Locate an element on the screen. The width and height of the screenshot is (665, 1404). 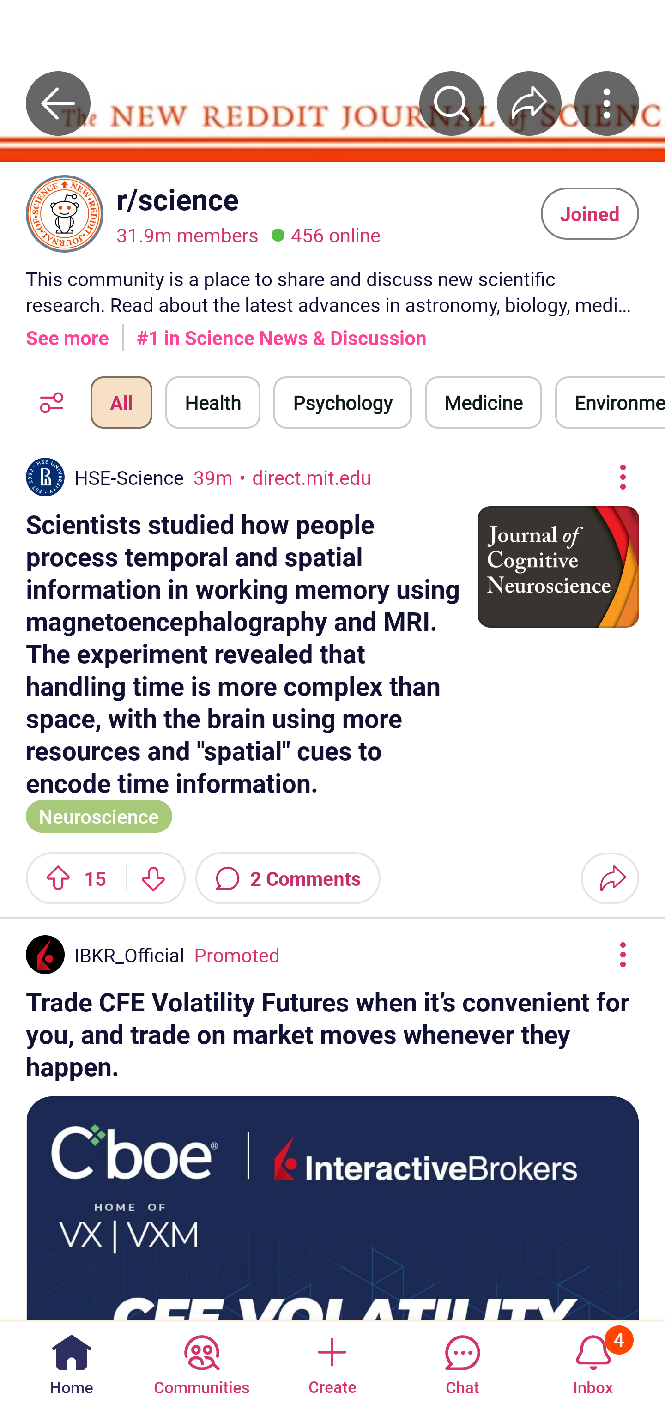
Search r/﻿science is located at coordinates (452, 103).